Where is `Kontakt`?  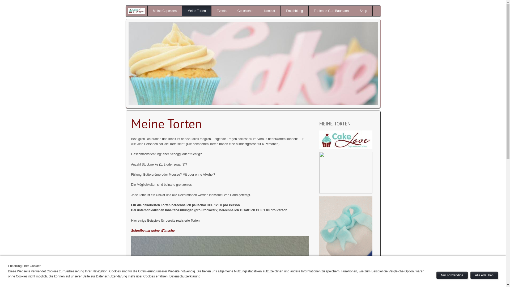
Kontakt is located at coordinates (270, 11).